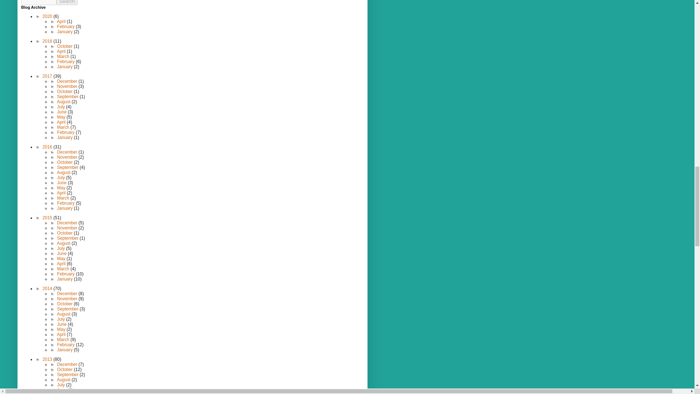  Describe the element at coordinates (64, 56) in the screenshot. I see `March` at that location.